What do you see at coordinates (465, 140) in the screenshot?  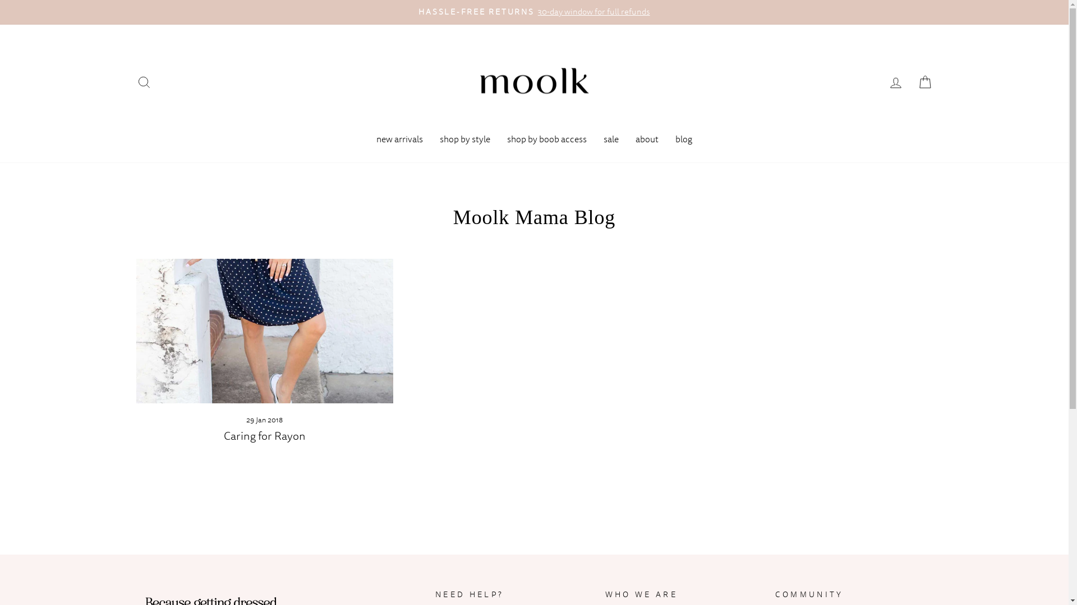 I see `shop by style` at bounding box center [465, 140].